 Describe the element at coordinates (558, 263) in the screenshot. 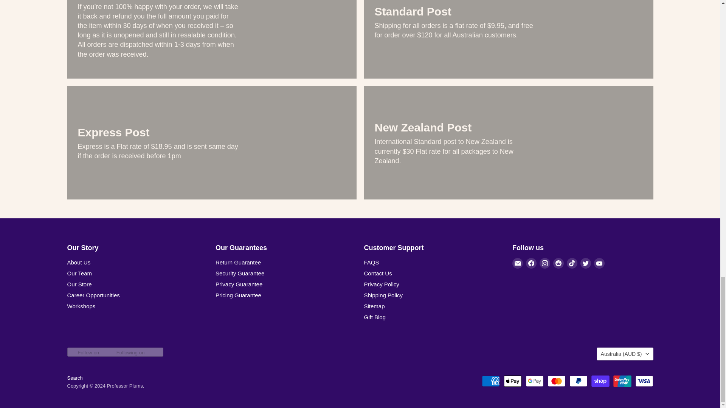

I see `Reddit` at that location.